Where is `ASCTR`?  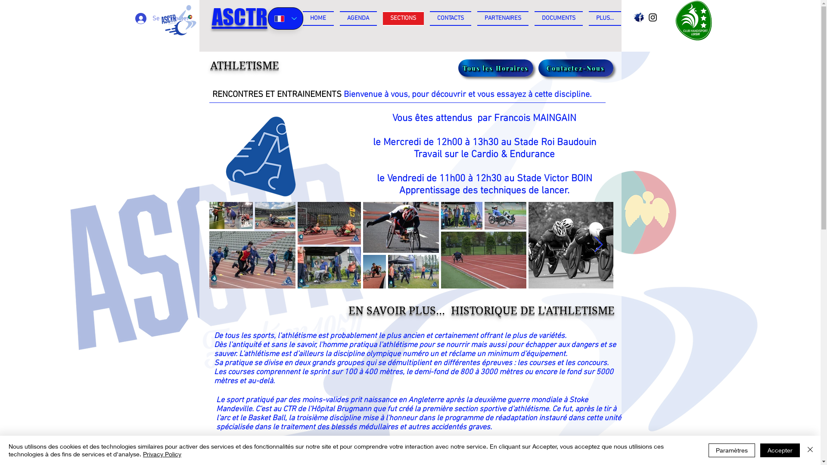 ASCTR is located at coordinates (239, 20).